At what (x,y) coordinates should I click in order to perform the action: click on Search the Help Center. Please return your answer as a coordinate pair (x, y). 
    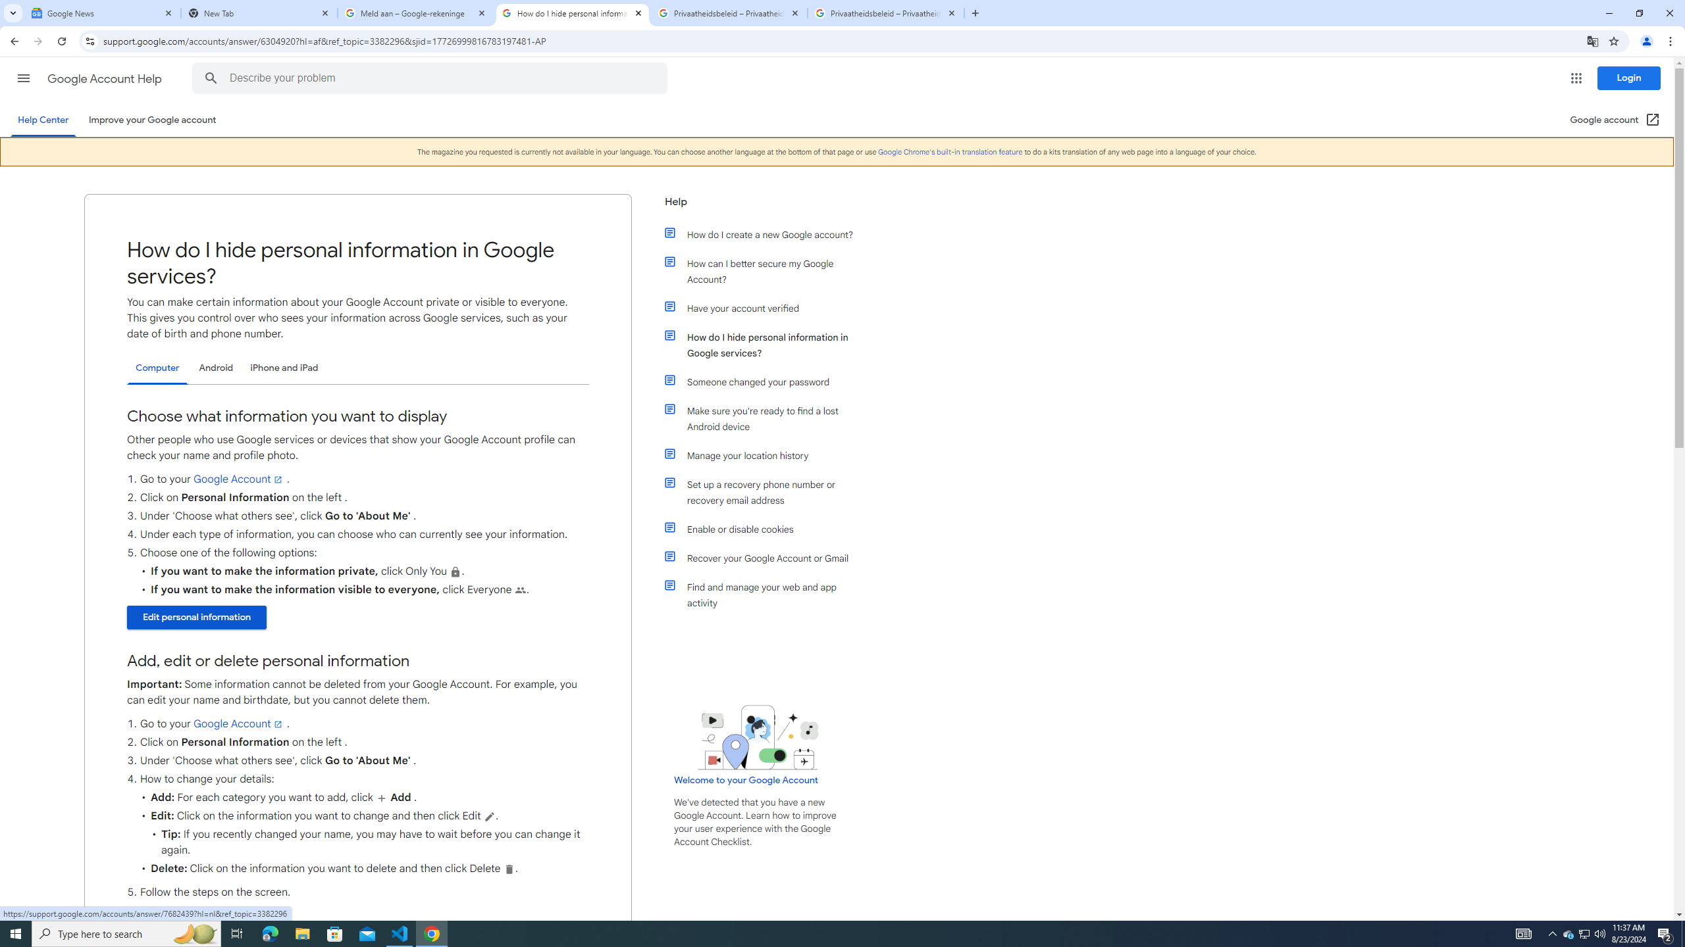
    Looking at the image, I should click on (211, 78).